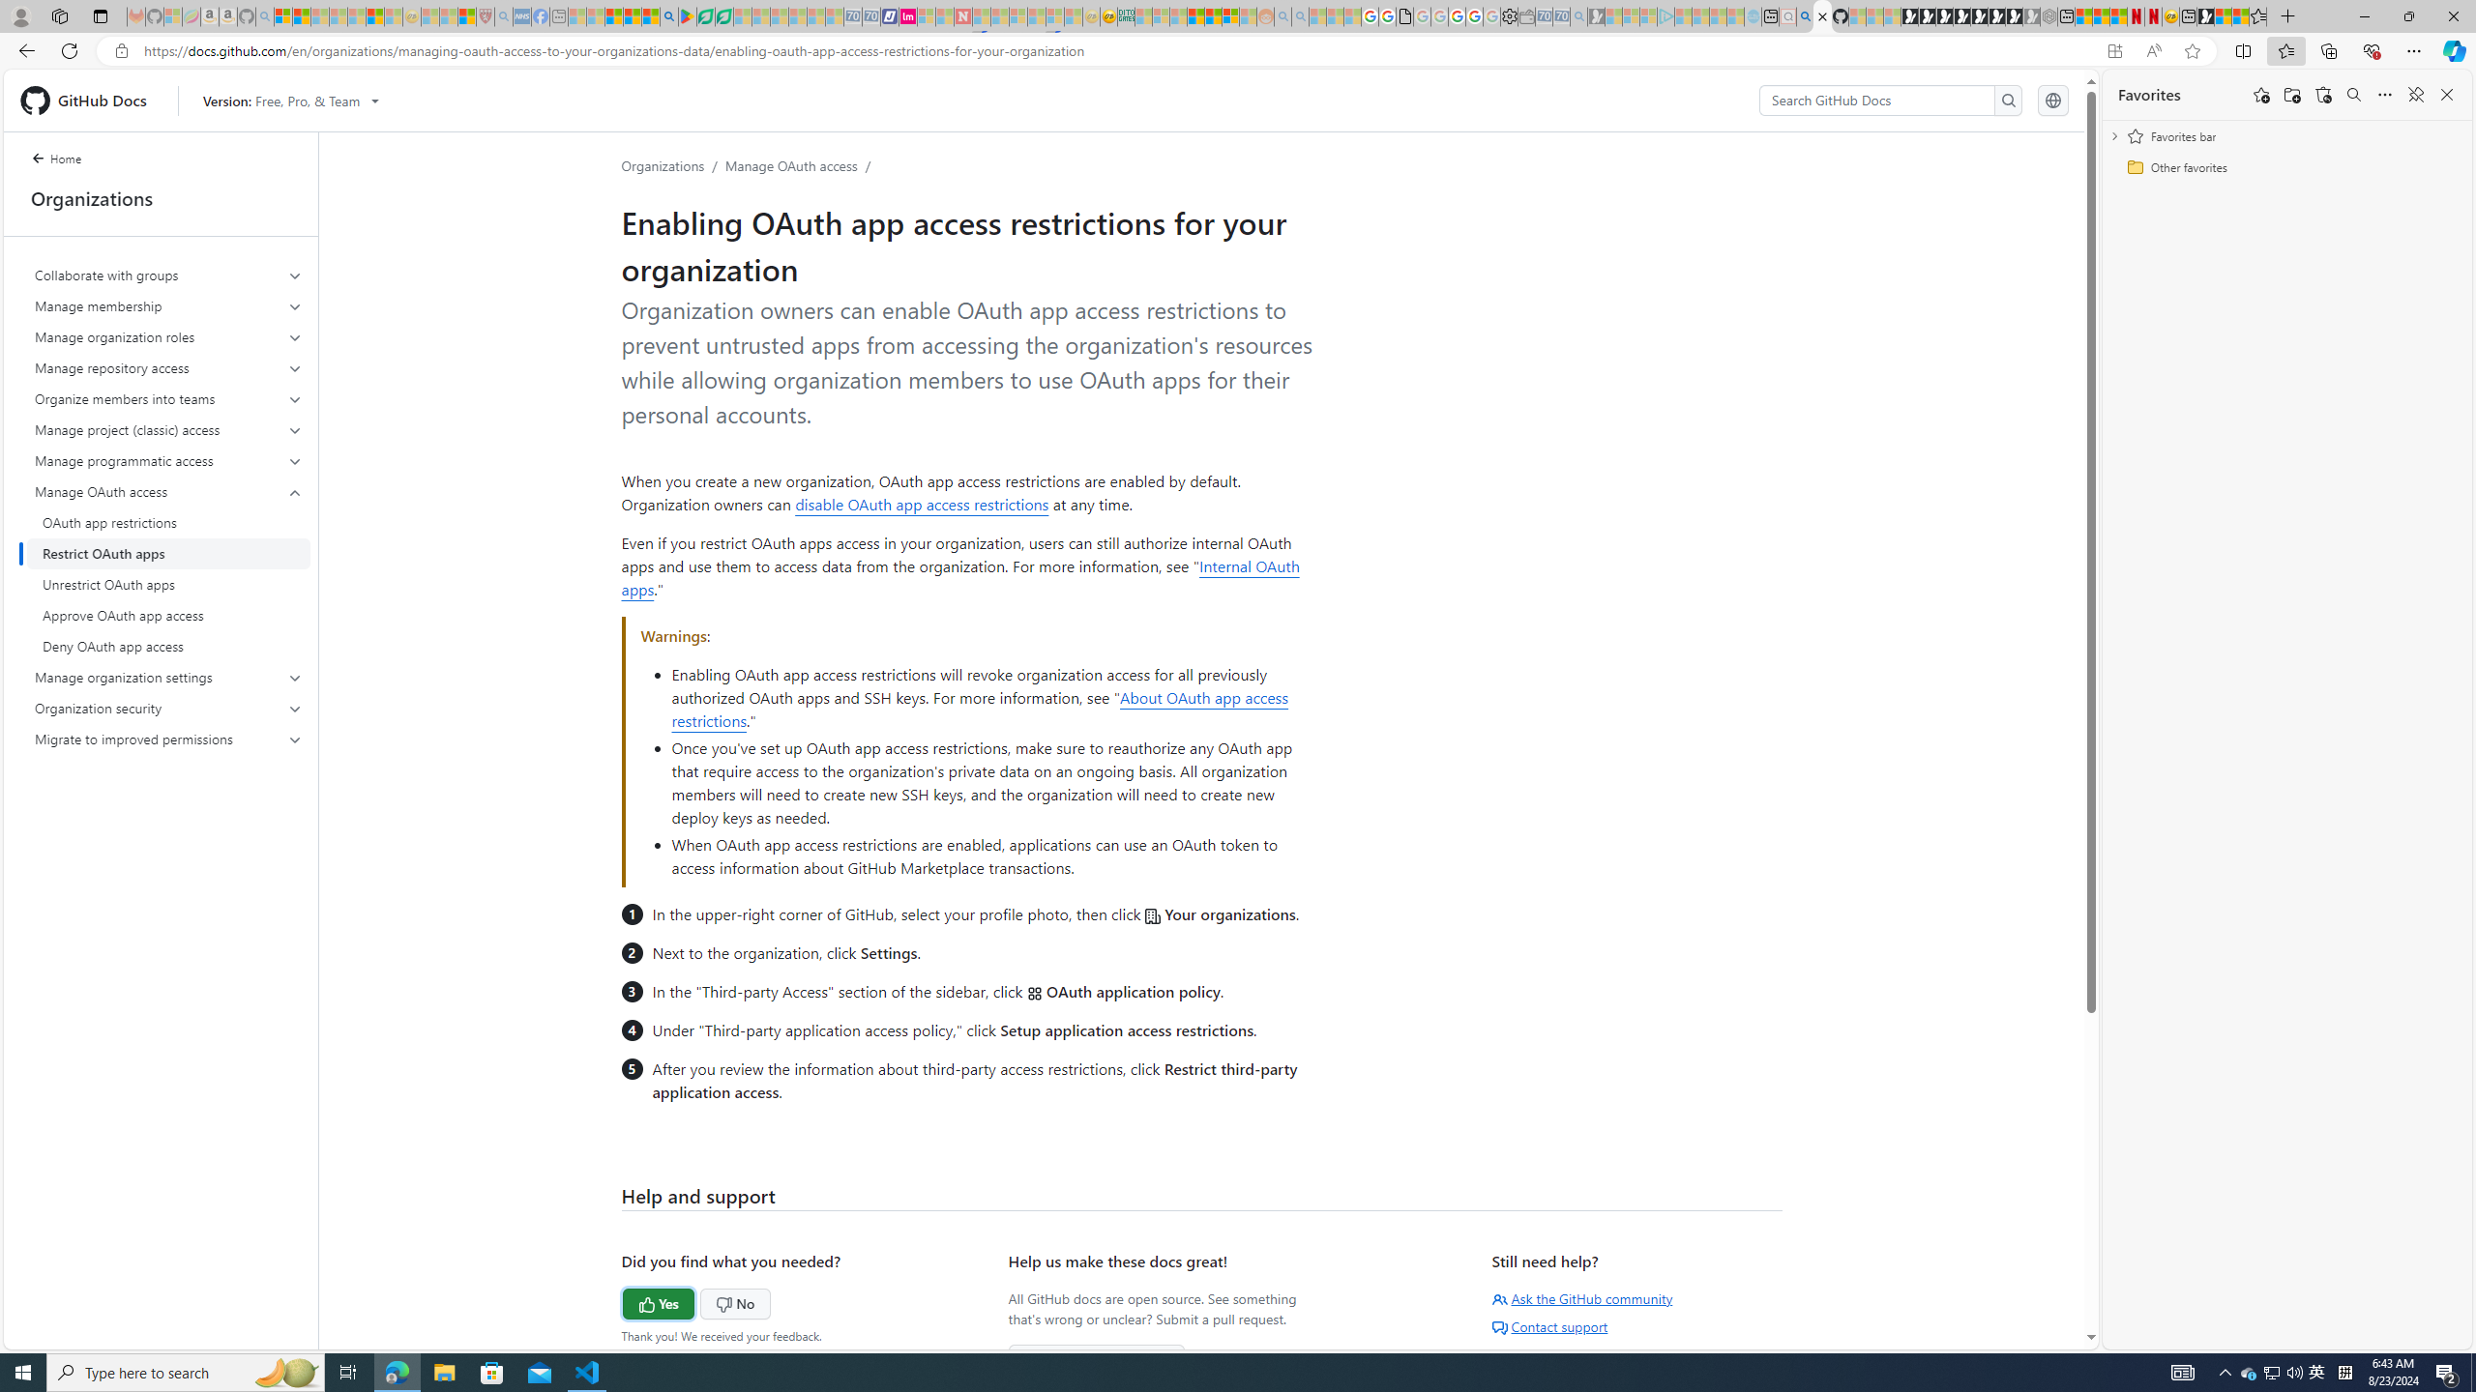 This screenshot has width=2476, height=1392. What do you see at coordinates (981, 16) in the screenshot?
I see `Trusted Community Engagement and Contributions | Guidelines` at bounding box center [981, 16].